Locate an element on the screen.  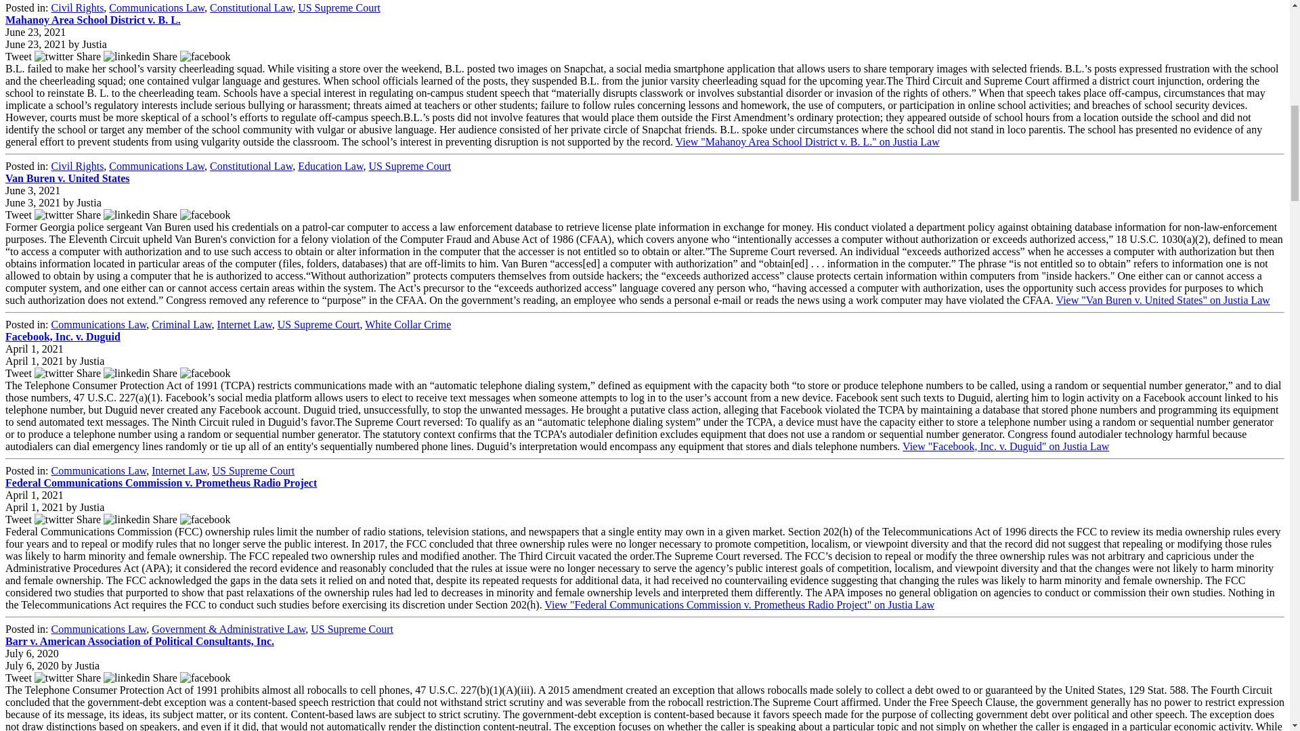
View all posts in US Supreme Court is located at coordinates (409, 165).